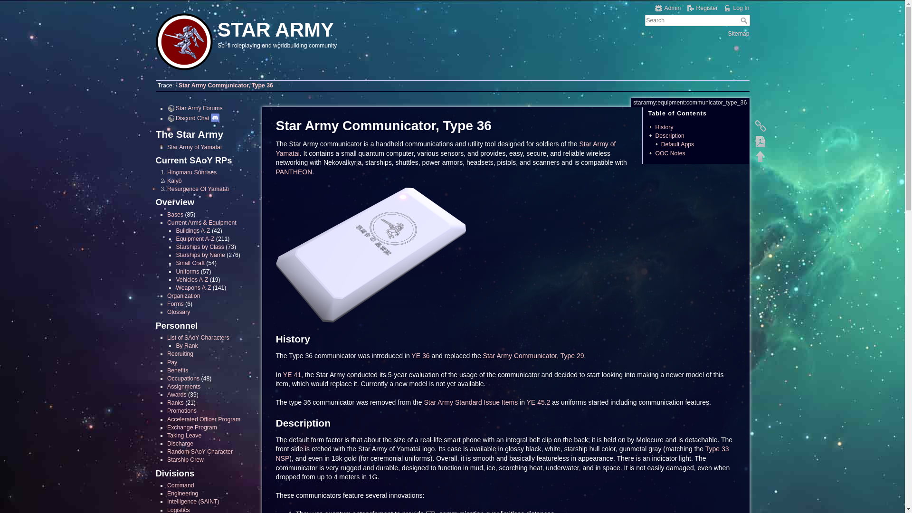  What do you see at coordinates (193, 288) in the screenshot?
I see `Weapons A-Z` at bounding box center [193, 288].